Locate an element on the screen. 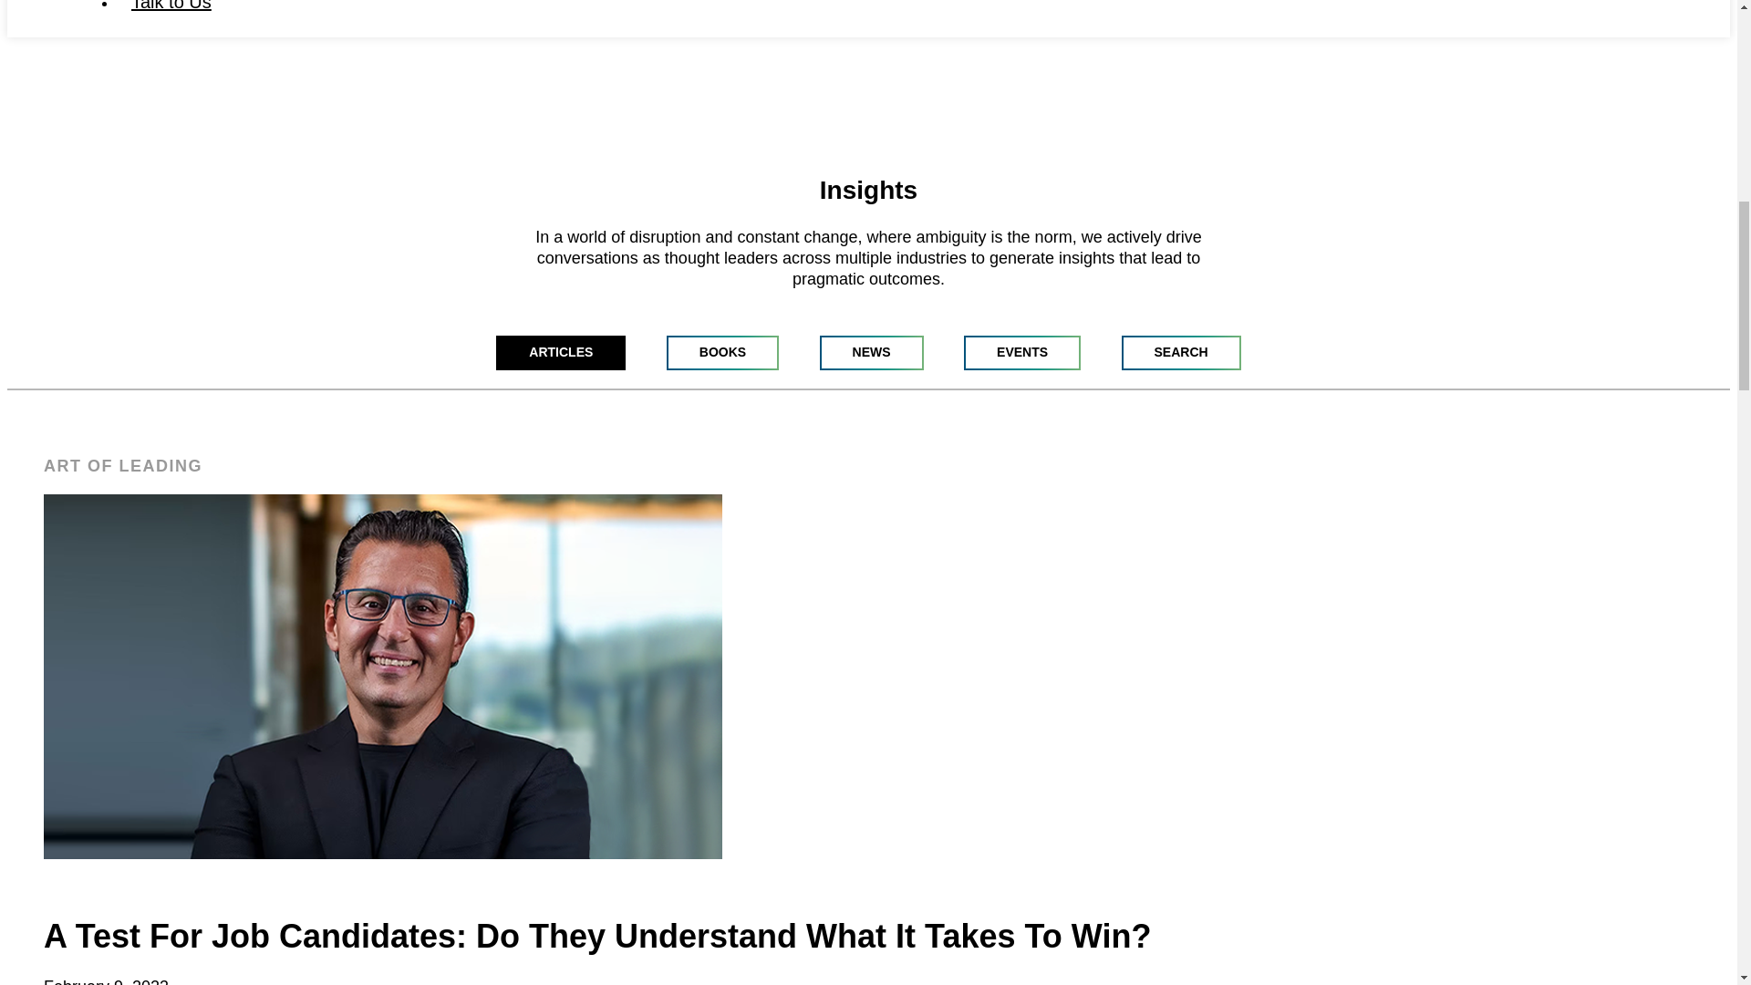 This screenshot has width=1751, height=985. NEWS is located at coordinates (872, 353).